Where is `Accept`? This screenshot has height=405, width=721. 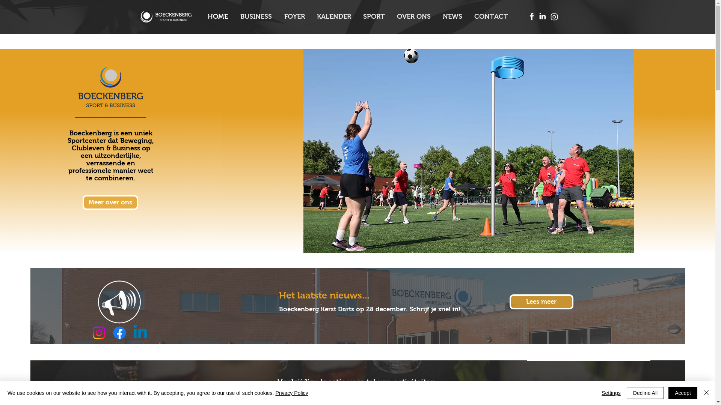
Accept is located at coordinates (683, 393).